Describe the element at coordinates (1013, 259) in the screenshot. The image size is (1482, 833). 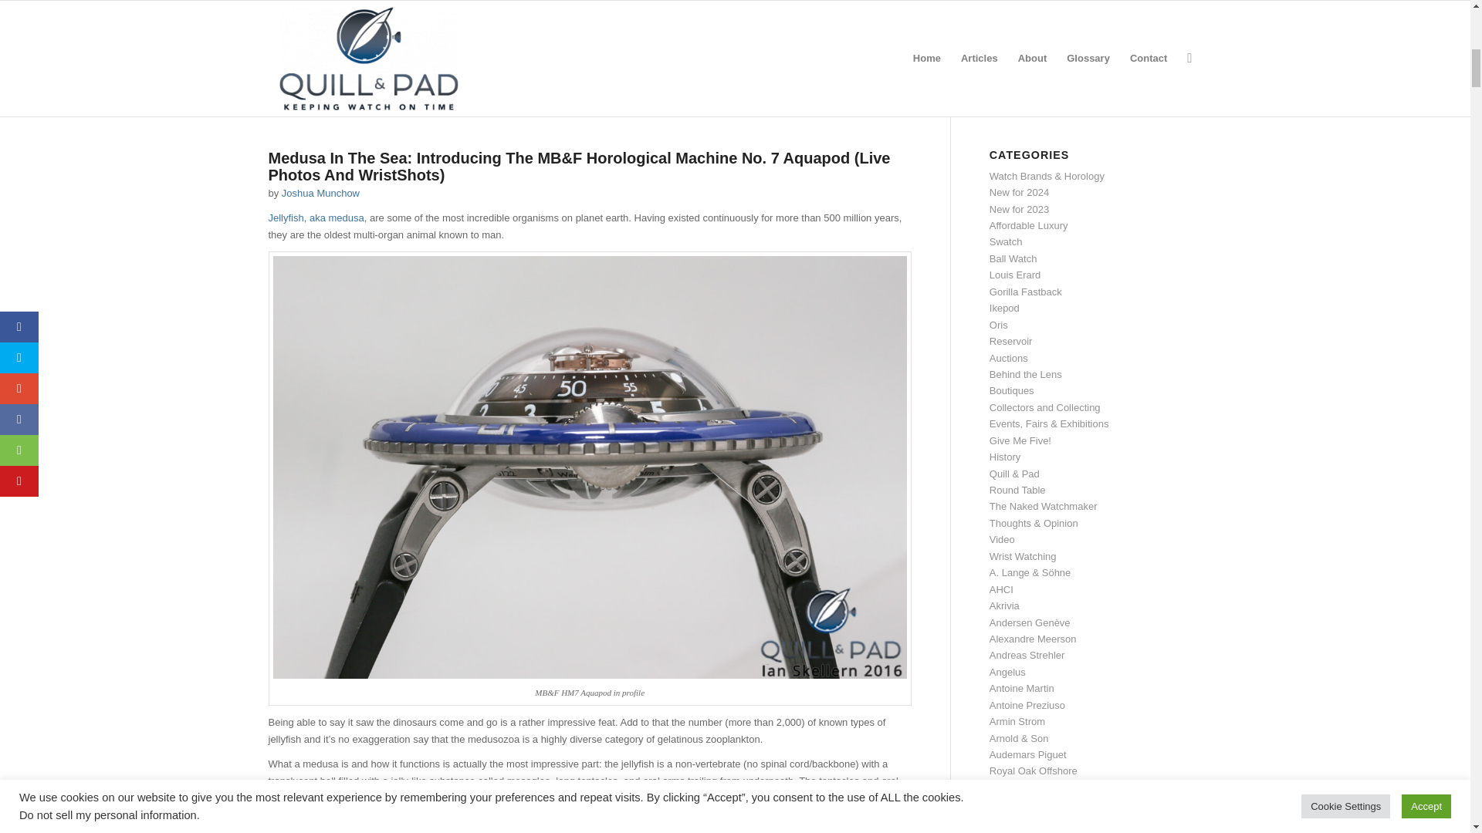
I see `Ball Watch` at that location.